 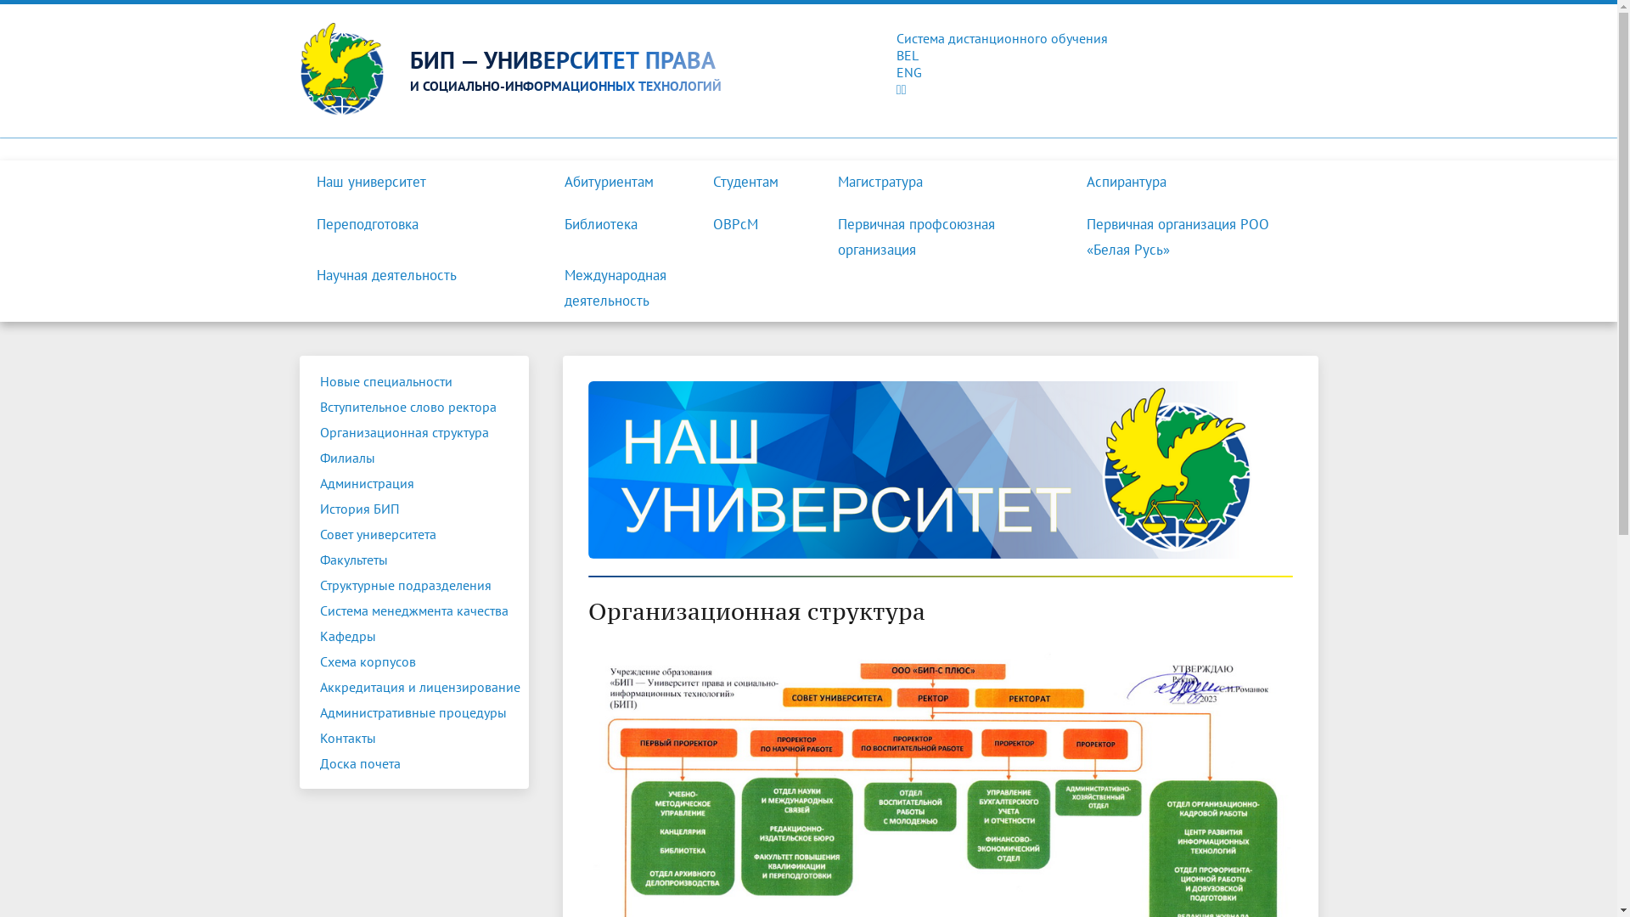 I want to click on BEL, so click(x=808, y=55).